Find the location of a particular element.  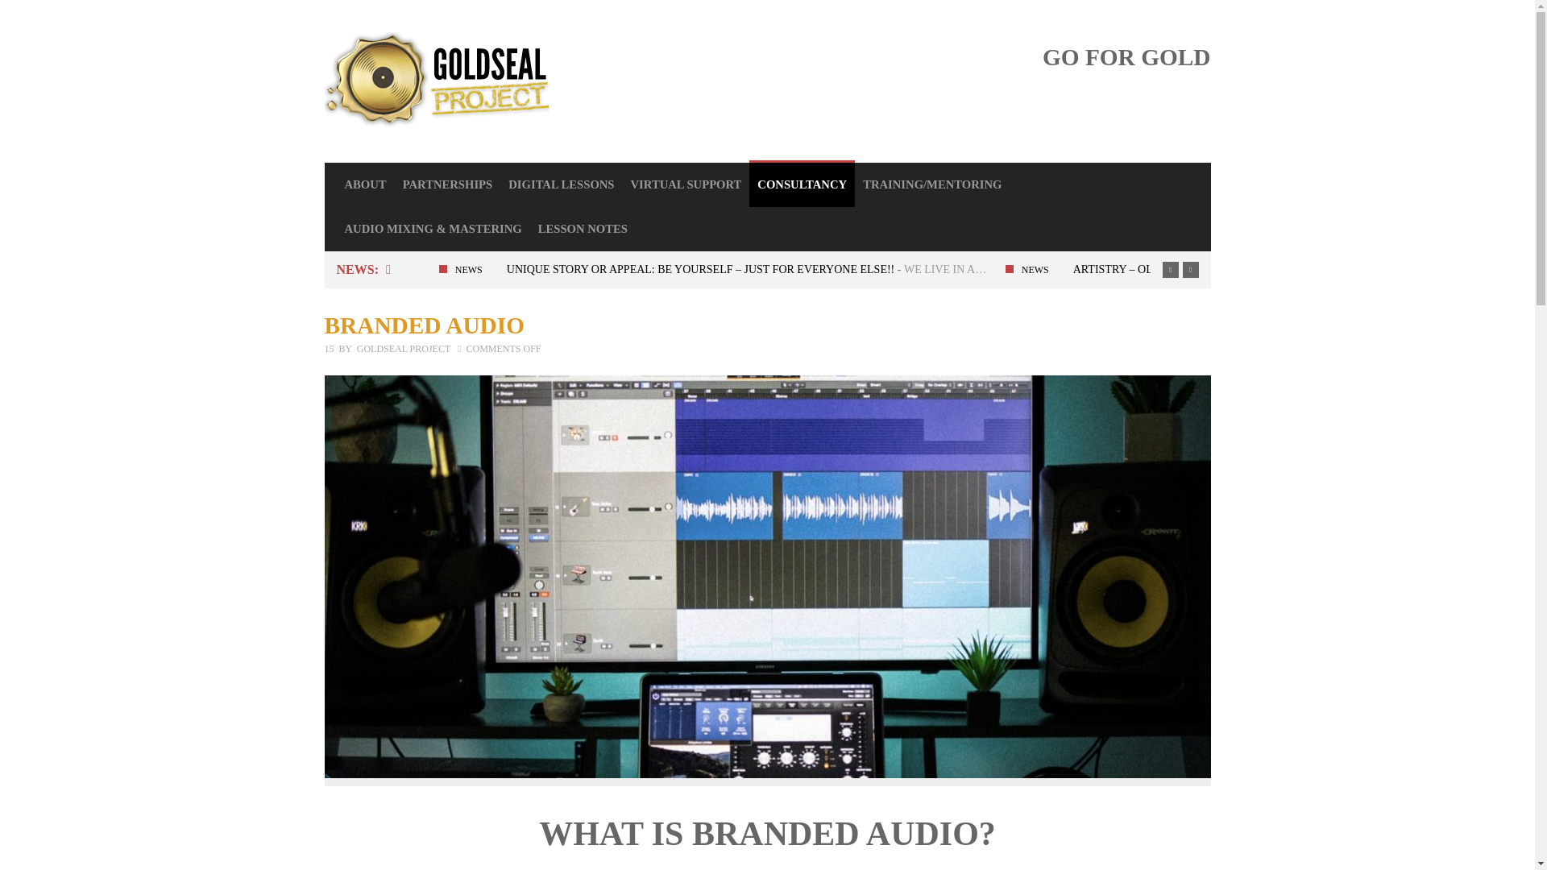

NEWS is located at coordinates (1026, 270).